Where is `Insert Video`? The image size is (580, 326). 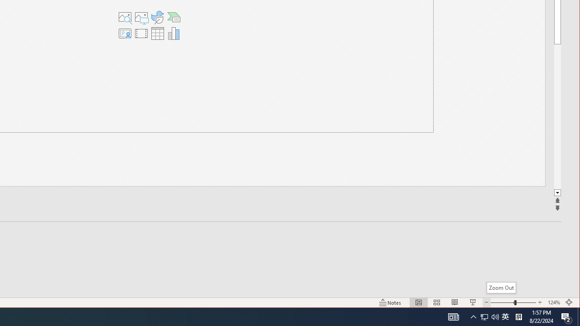
Insert Video is located at coordinates (141, 34).